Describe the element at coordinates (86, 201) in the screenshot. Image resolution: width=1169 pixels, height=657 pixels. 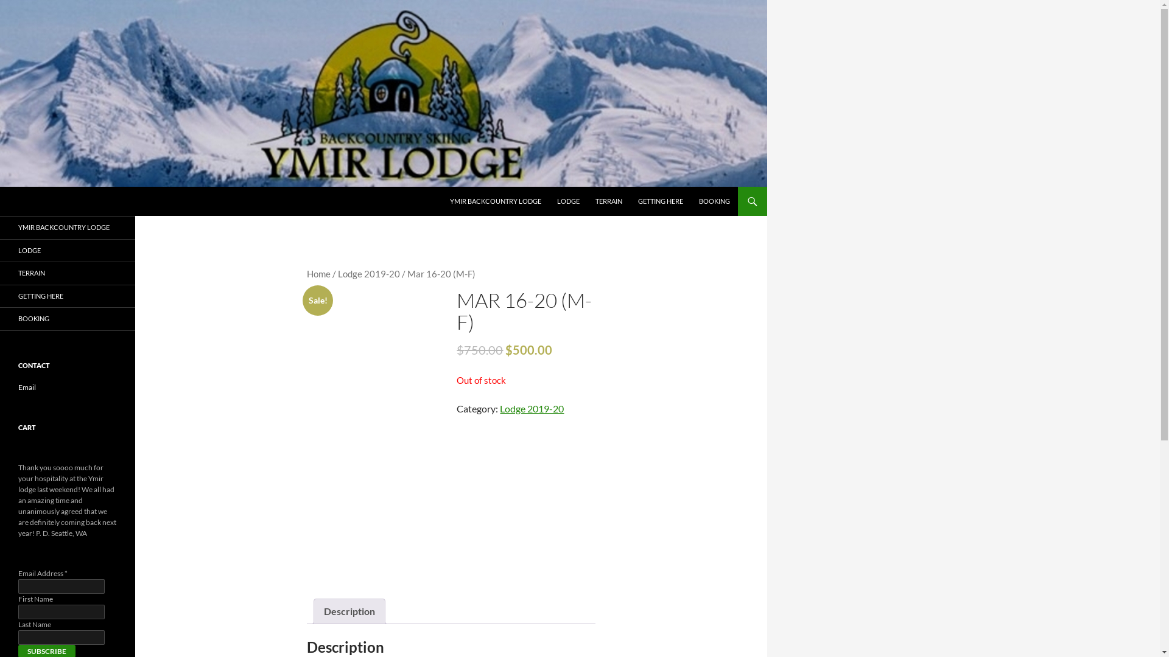
I see `Ymir Backcountry Ski Lodge` at that location.